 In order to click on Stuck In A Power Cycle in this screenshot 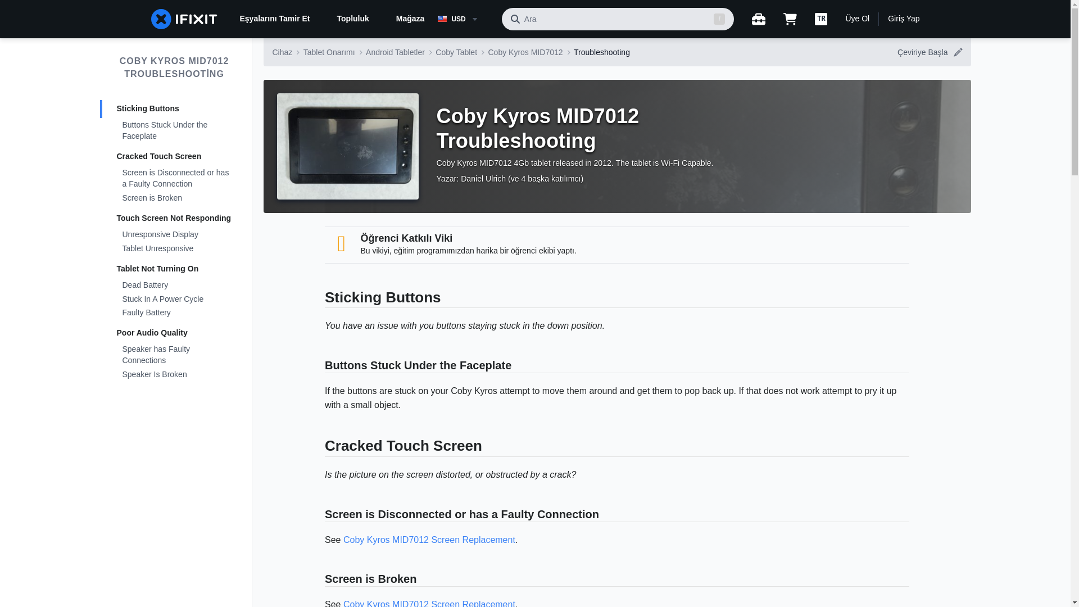, I will do `click(174, 299)`.